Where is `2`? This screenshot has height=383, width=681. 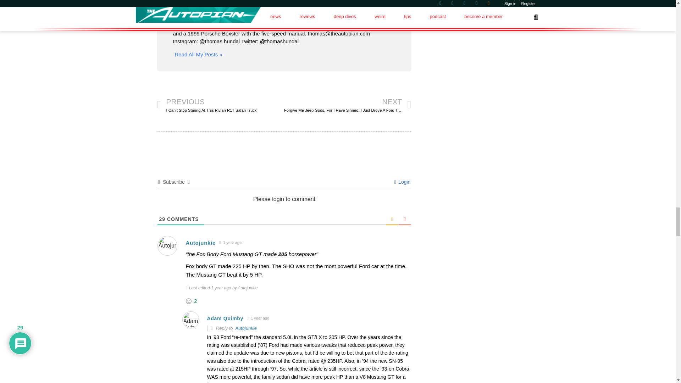 2 is located at coordinates (196, 301).